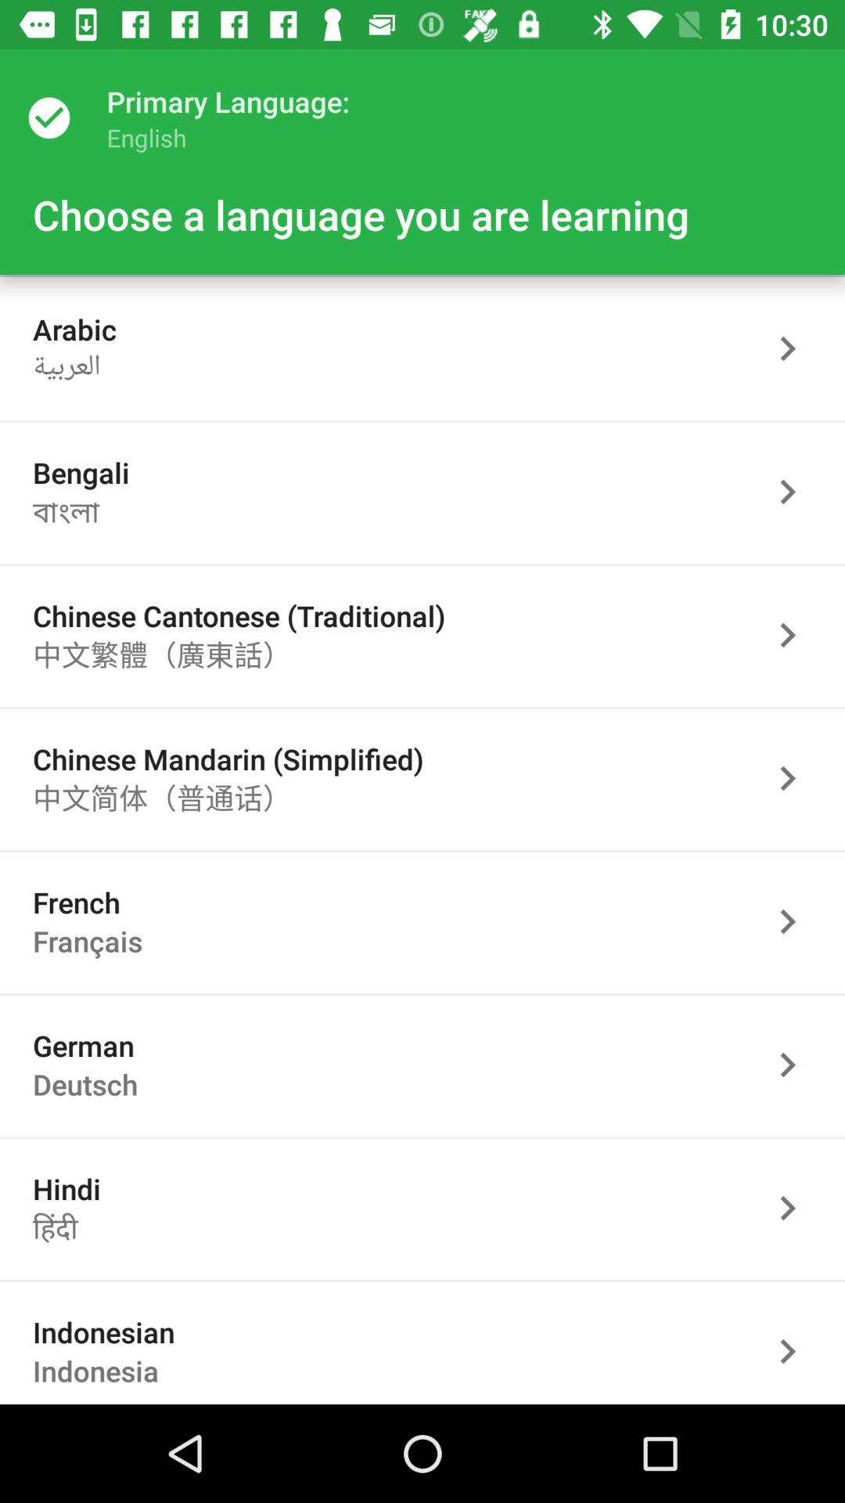  What do you see at coordinates (796, 349) in the screenshot?
I see `select arabic` at bounding box center [796, 349].